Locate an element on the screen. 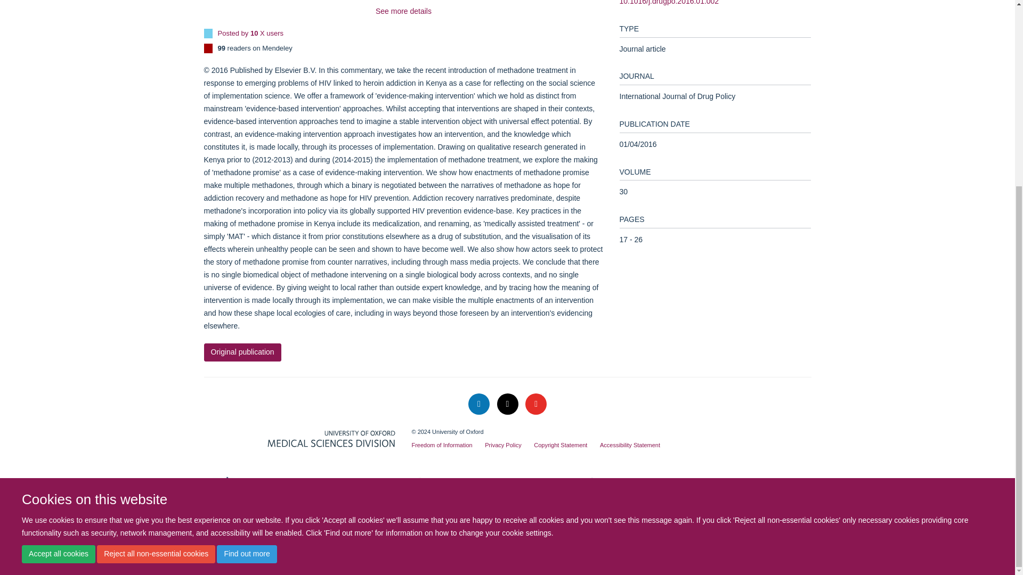 The width and height of the screenshot is (1023, 575). Find out more is located at coordinates (246, 284).